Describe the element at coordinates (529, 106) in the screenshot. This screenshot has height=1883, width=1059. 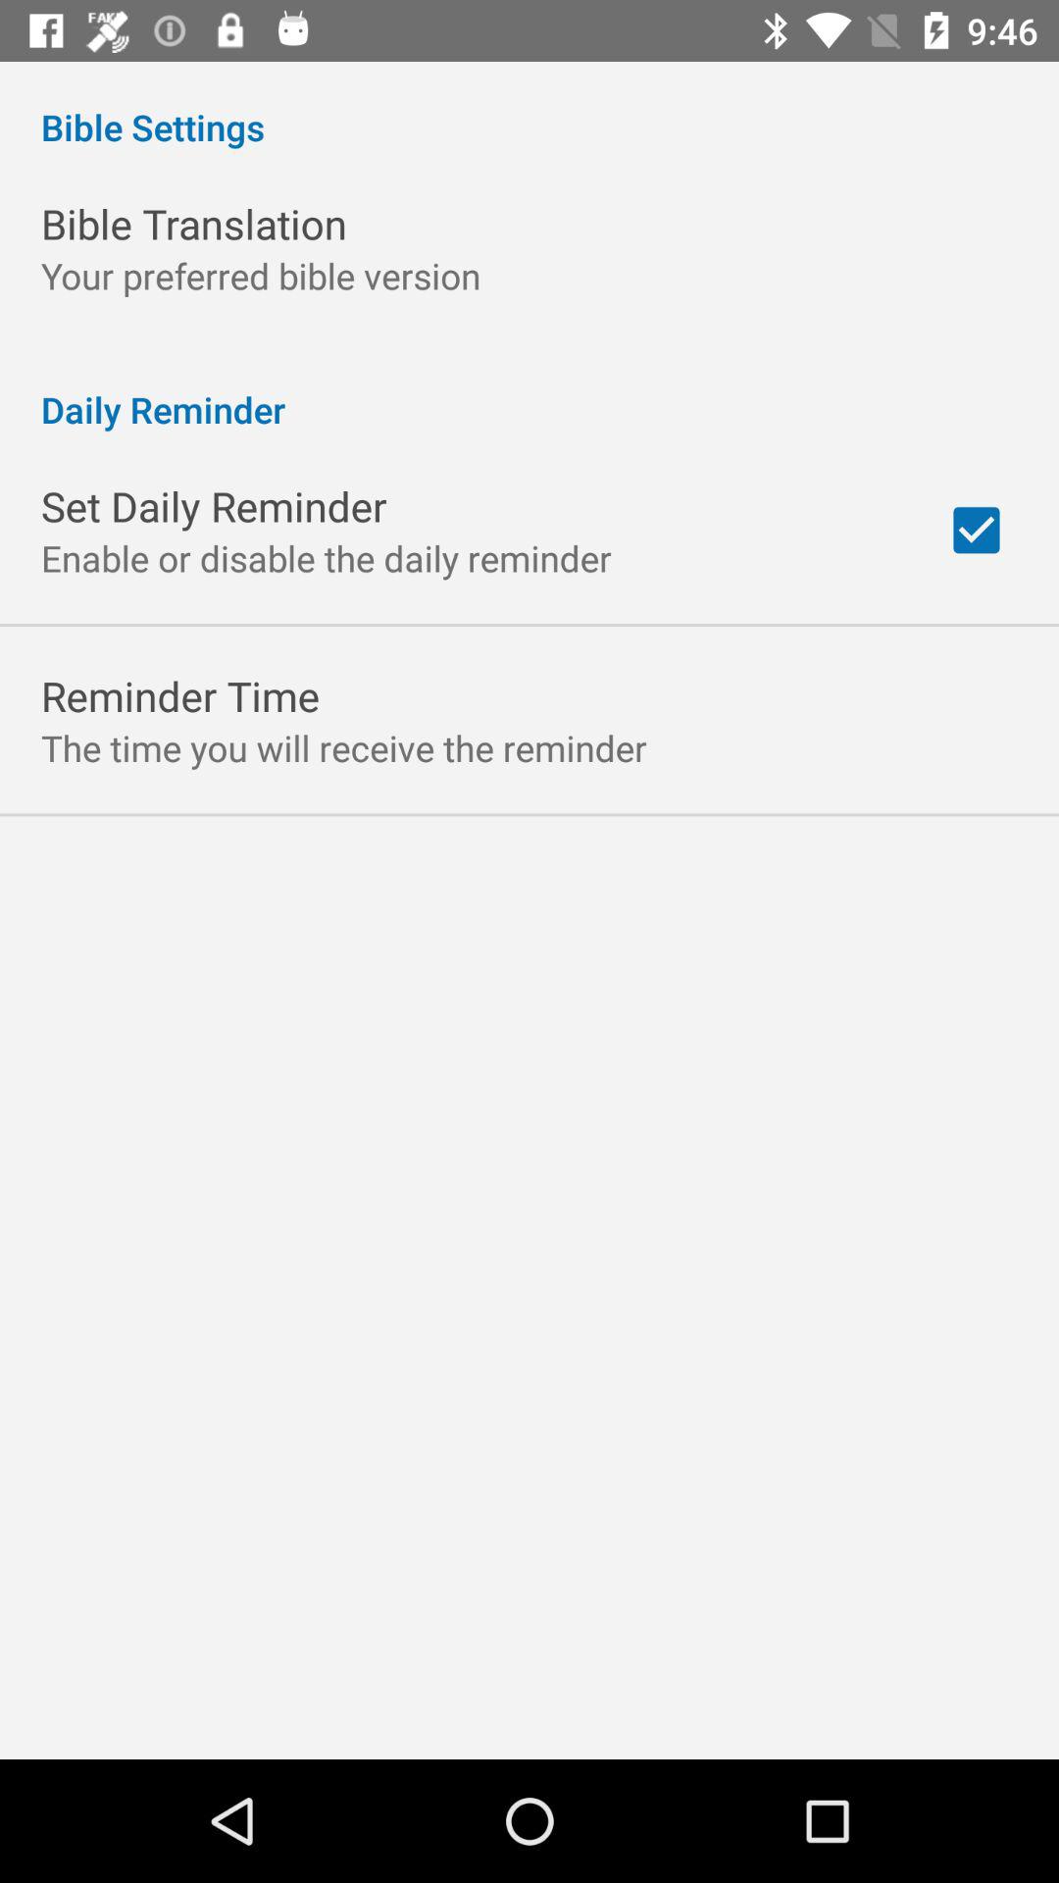
I see `launch bible settings` at that location.